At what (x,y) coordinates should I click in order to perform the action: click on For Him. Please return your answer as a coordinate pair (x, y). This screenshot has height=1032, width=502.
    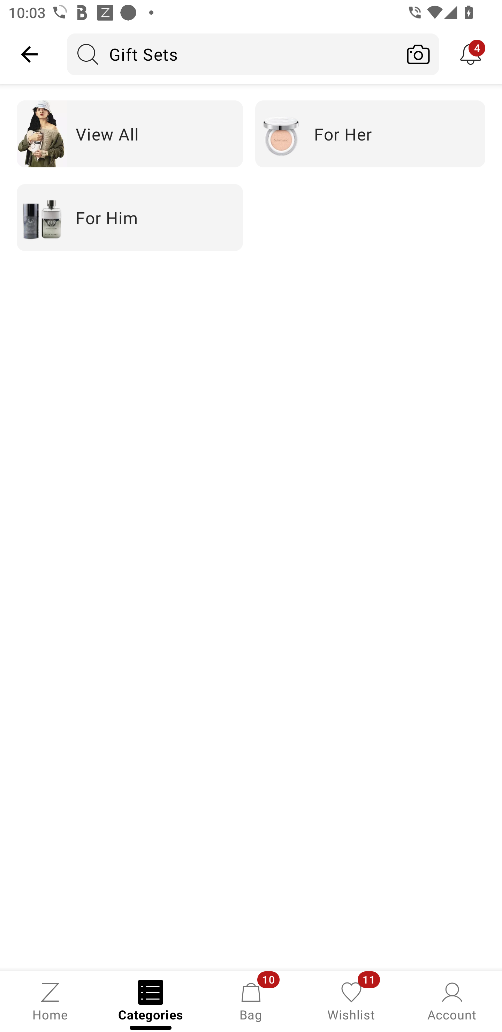
    Looking at the image, I should click on (130, 217).